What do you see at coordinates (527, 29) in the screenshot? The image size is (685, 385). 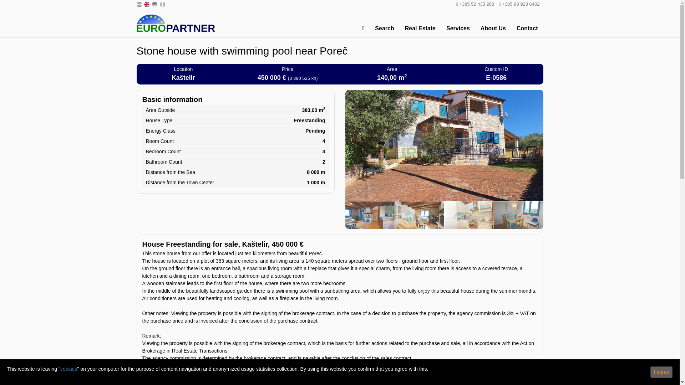 I see `Contact` at bounding box center [527, 29].